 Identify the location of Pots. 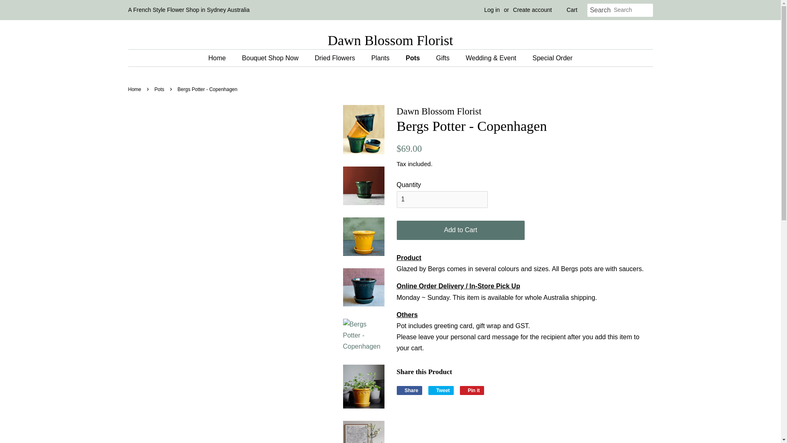
(160, 89).